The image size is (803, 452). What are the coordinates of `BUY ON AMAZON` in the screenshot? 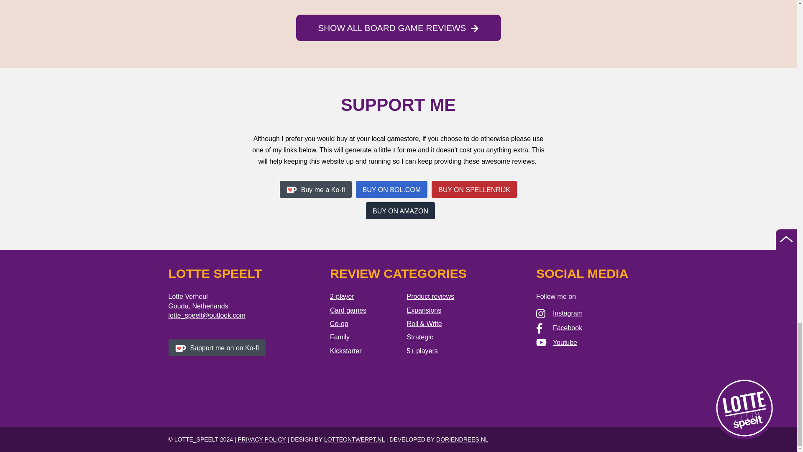 It's located at (401, 210).